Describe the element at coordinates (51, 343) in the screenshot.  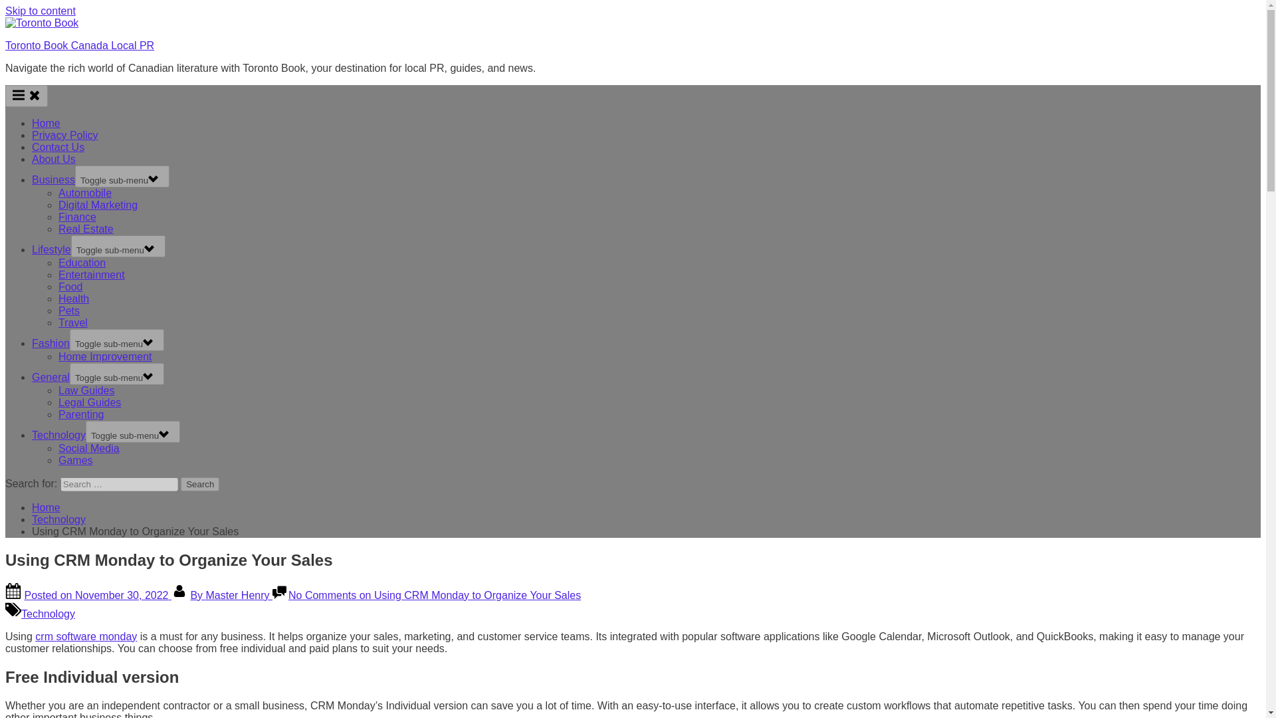
I see `Fashion` at that location.